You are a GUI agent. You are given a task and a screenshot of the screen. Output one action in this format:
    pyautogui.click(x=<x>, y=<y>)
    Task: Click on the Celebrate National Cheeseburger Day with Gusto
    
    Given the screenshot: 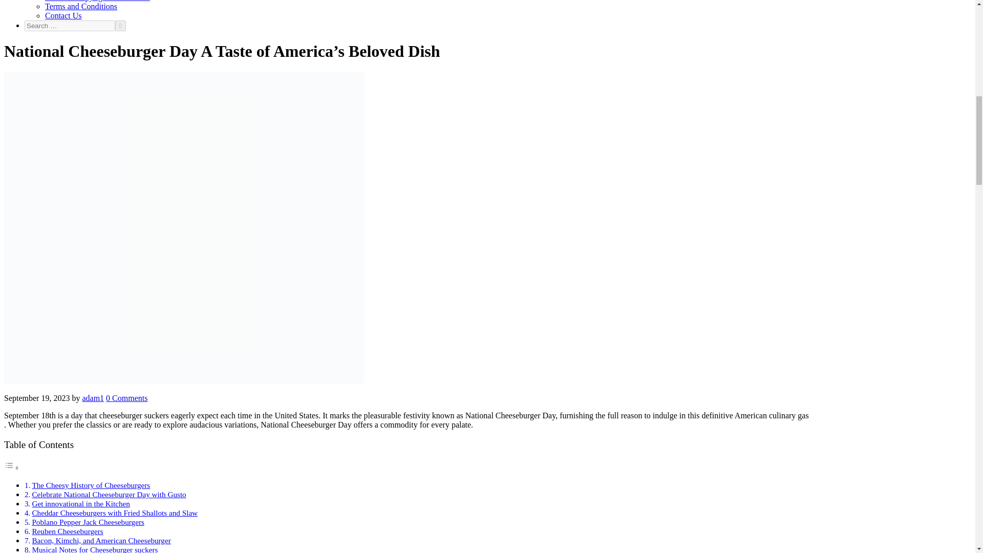 What is the action you would take?
    pyautogui.click(x=109, y=494)
    